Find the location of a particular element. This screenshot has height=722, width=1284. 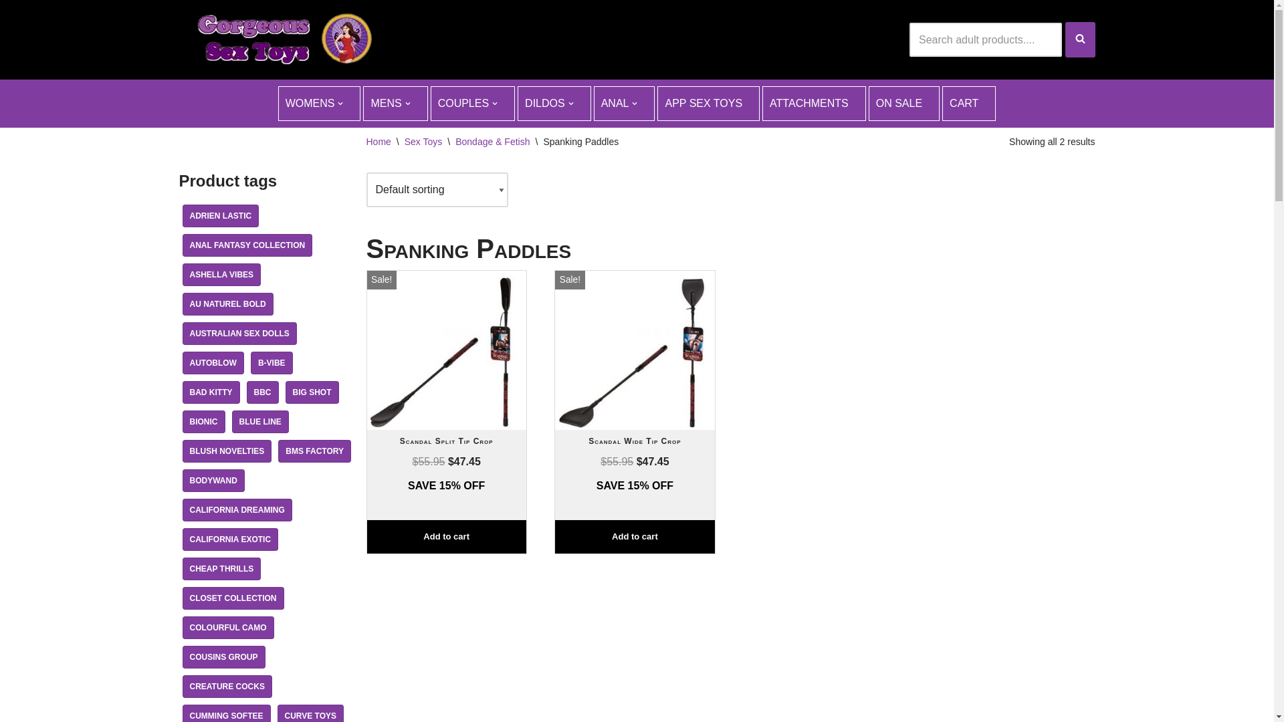

BLUE LINE is located at coordinates (259, 422).